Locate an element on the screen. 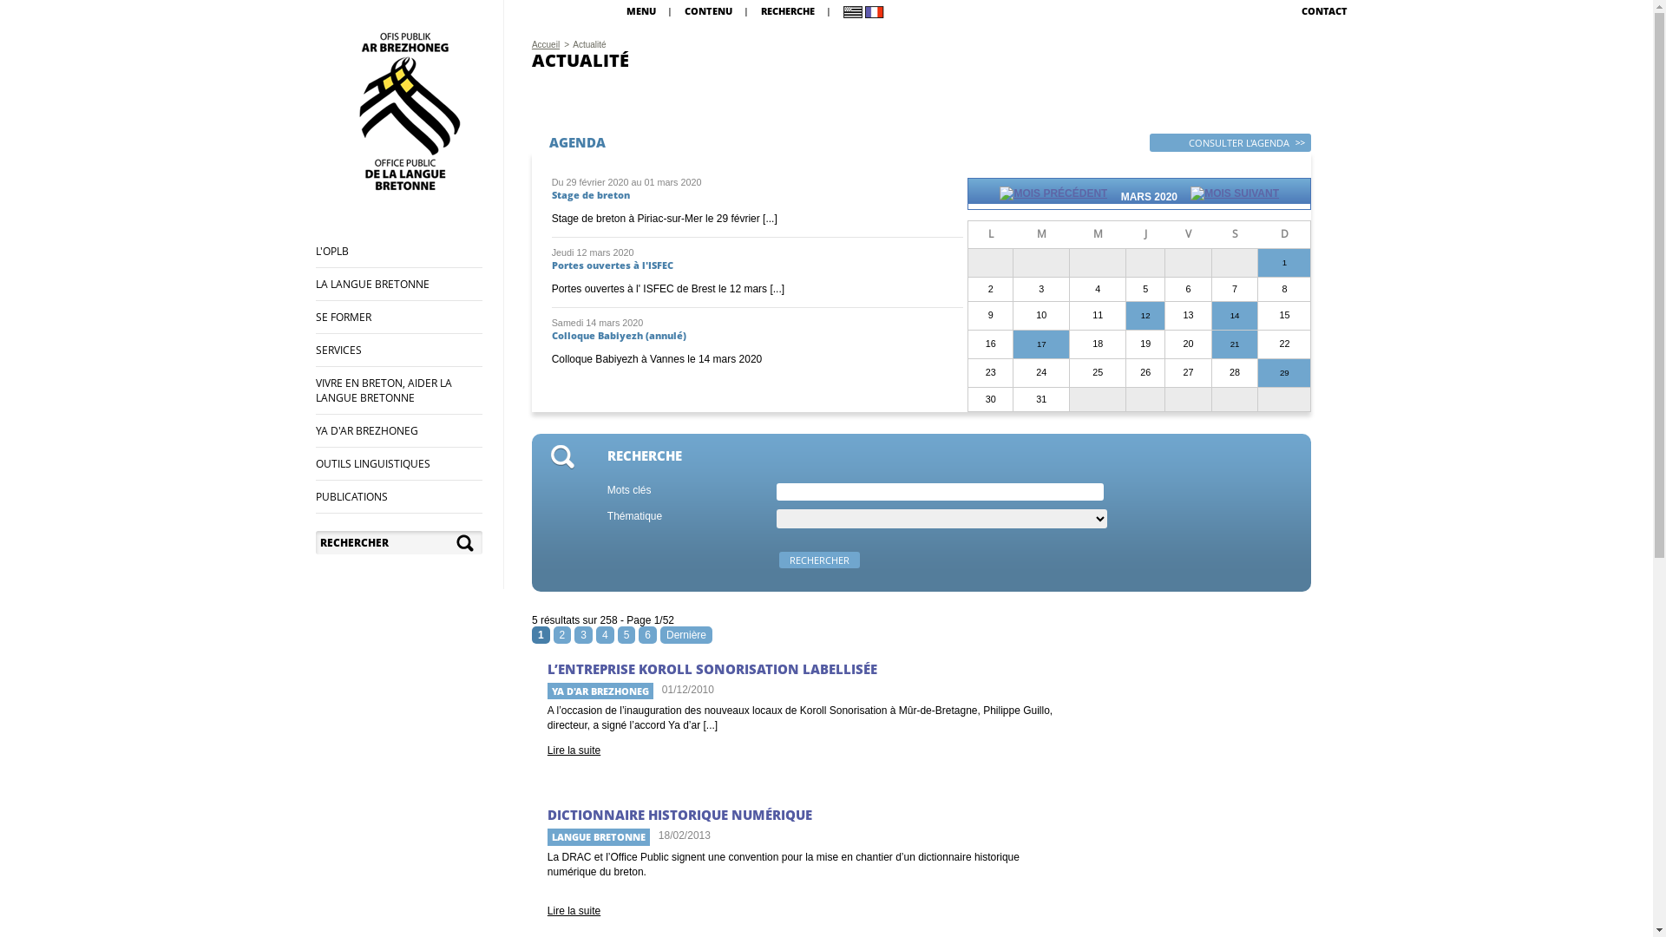  Lire la suite is located at coordinates (574, 750).